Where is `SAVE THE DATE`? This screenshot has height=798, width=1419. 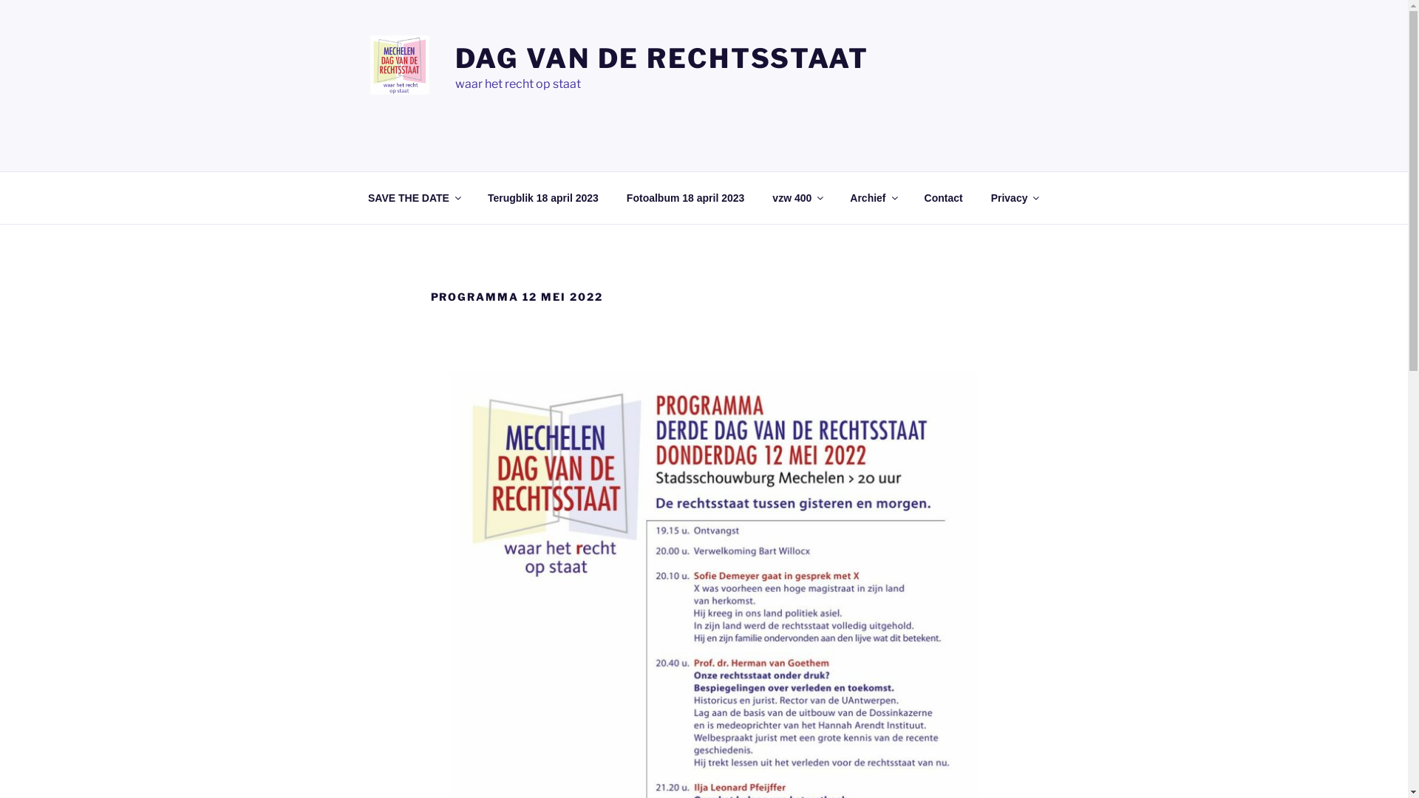 SAVE THE DATE is located at coordinates (414, 198).